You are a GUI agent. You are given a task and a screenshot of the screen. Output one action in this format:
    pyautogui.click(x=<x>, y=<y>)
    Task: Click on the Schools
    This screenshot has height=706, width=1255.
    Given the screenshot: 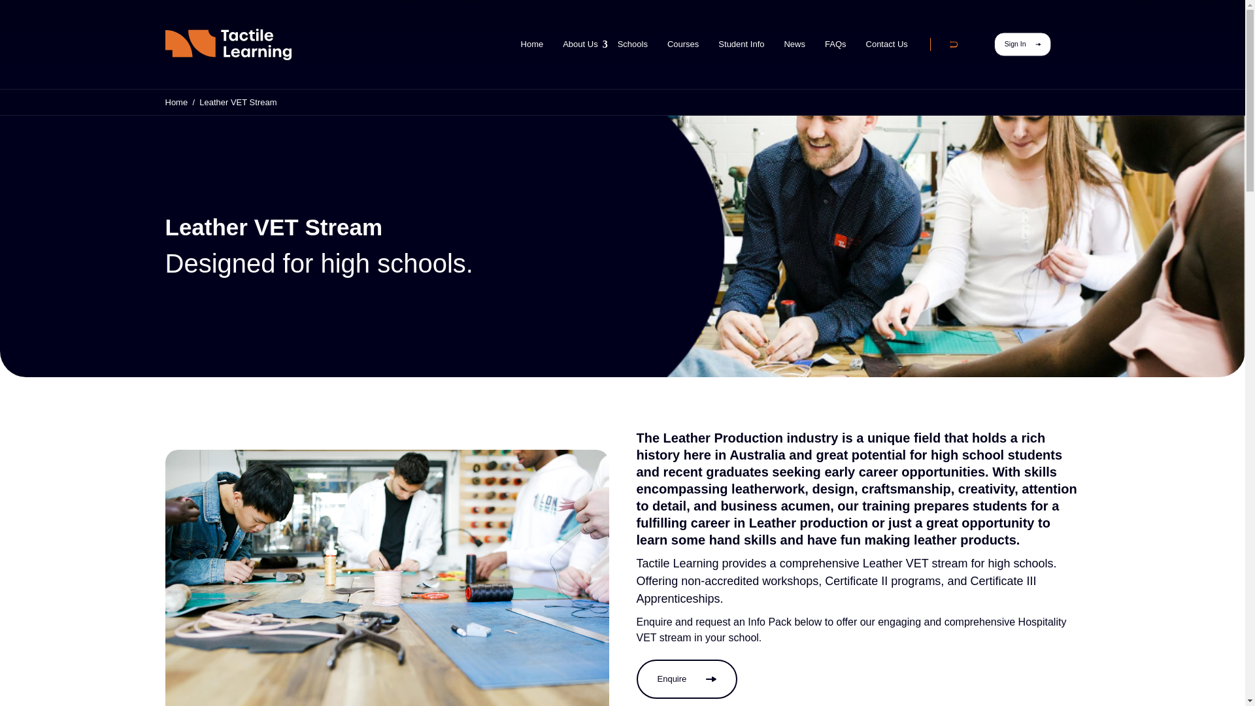 What is the action you would take?
    pyautogui.click(x=633, y=44)
    